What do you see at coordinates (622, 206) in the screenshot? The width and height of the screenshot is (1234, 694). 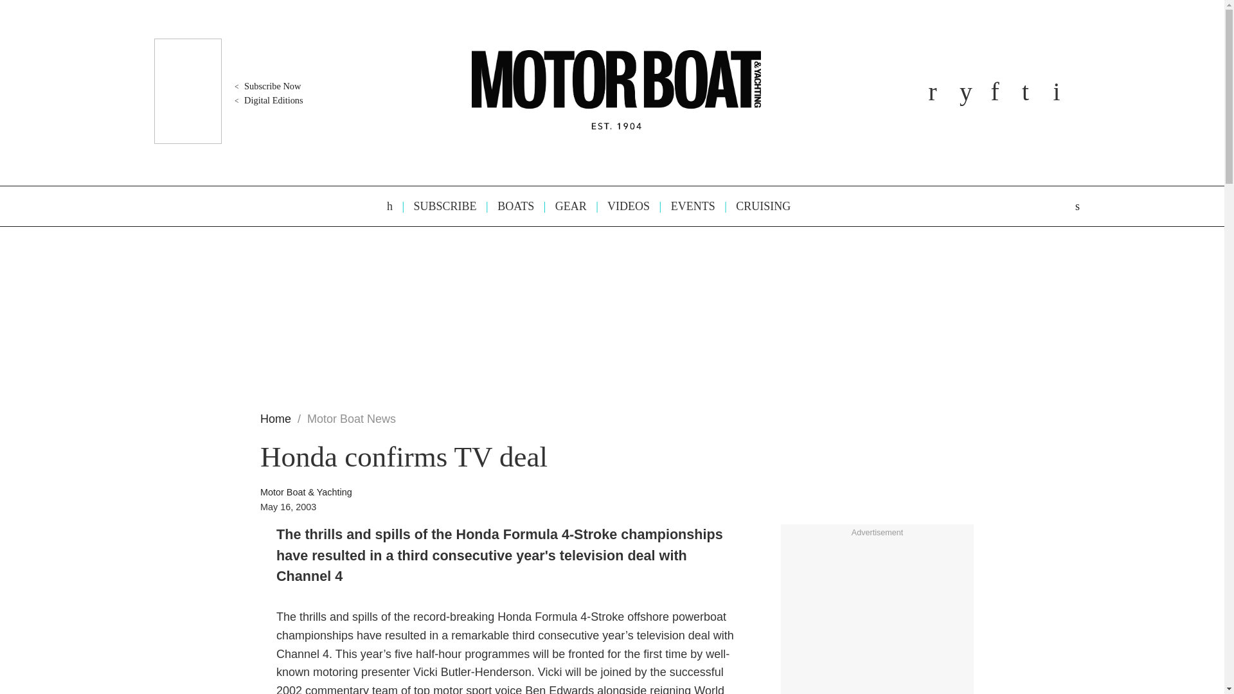 I see `VIDEOS` at bounding box center [622, 206].